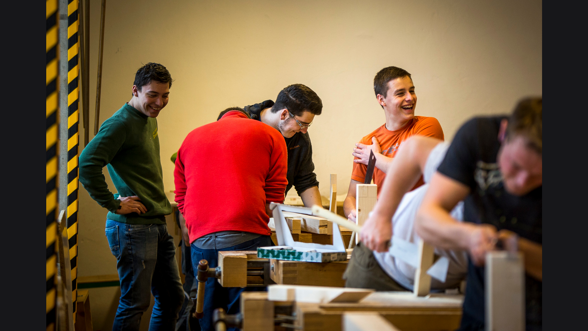  What do you see at coordinates (374, 29) in the screenshot?
I see `KONTAKT` at bounding box center [374, 29].